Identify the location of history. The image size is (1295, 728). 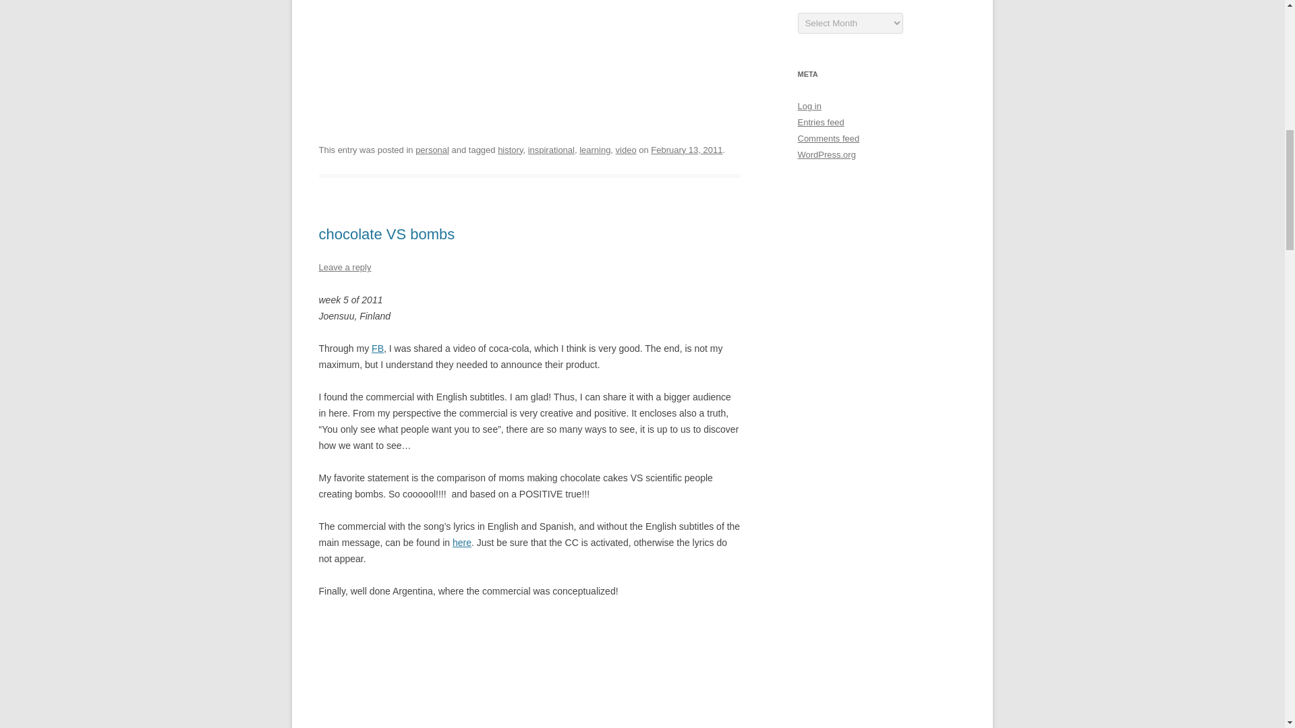
(510, 150).